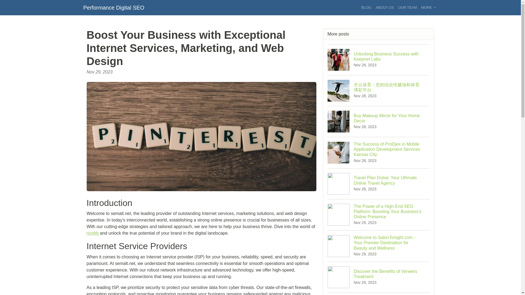 The height and width of the screenshot is (295, 525). What do you see at coordinates (379, 60) in the screenshot?
I see `MORE` at bounding box center [379, 60].